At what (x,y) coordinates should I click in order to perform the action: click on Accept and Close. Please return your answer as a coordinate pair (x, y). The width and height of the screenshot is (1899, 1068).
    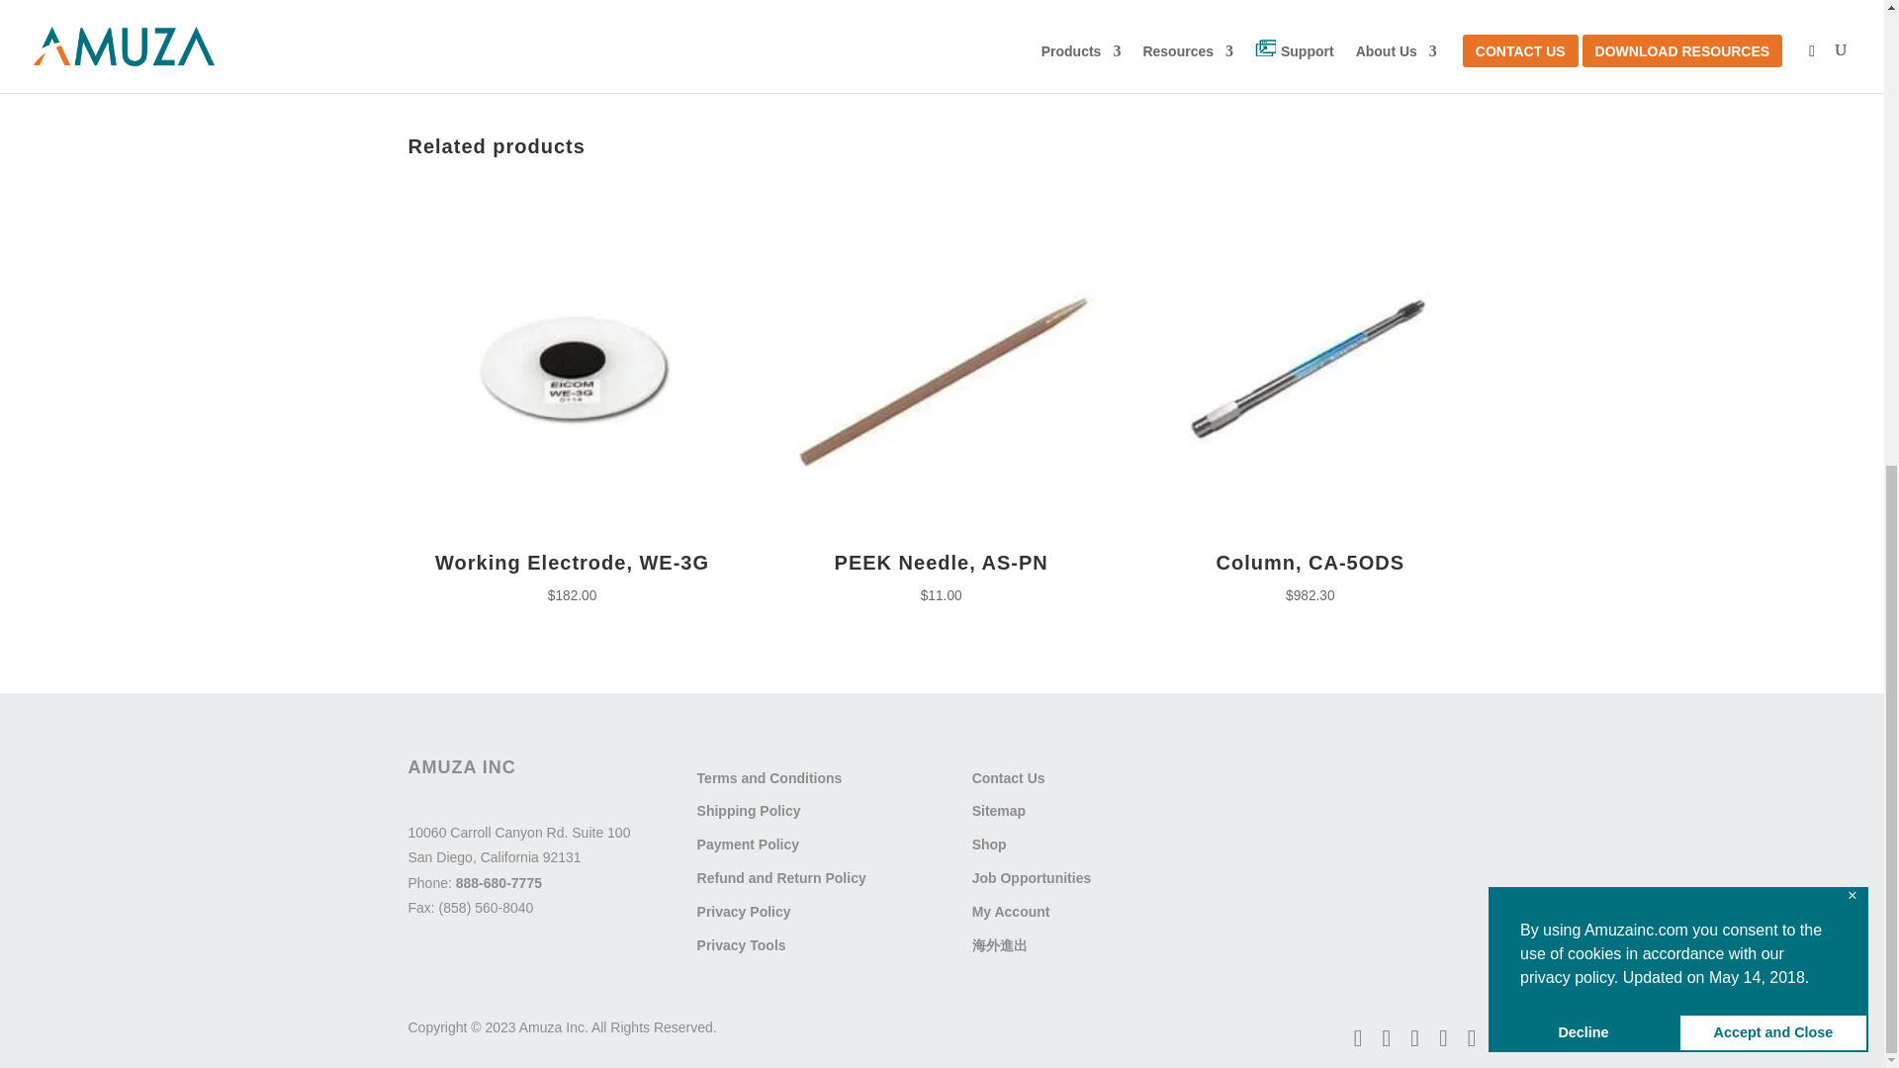
    Looking at the image, I should click on (1773, 212).